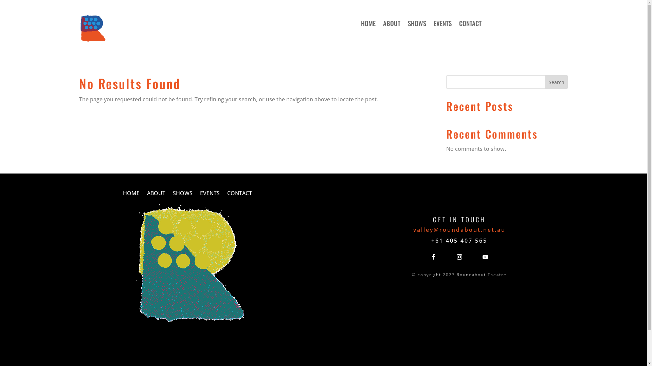 This screenshot has width=652, height=366. What do you see at coordinates (156, 195) in the screenshot?
I see `ABOUT` at bounding box center [156, 195].